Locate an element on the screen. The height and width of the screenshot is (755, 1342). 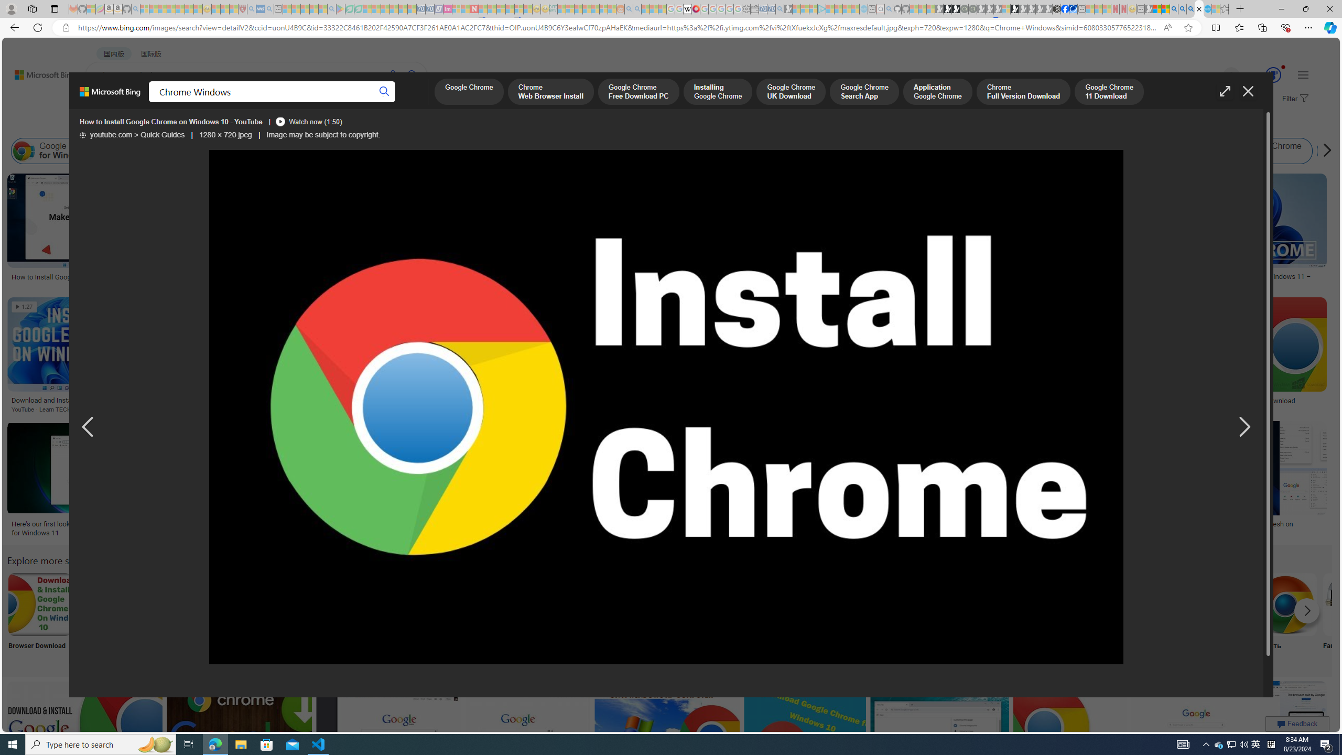
Use Google is located at coordinates (1146, 618).